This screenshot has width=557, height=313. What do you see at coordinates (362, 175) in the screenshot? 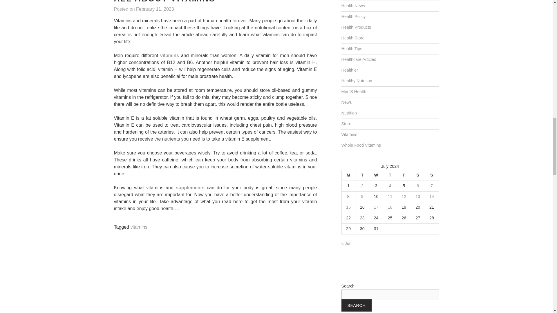
I see `Tuesday` at bounding box center [362, 175].